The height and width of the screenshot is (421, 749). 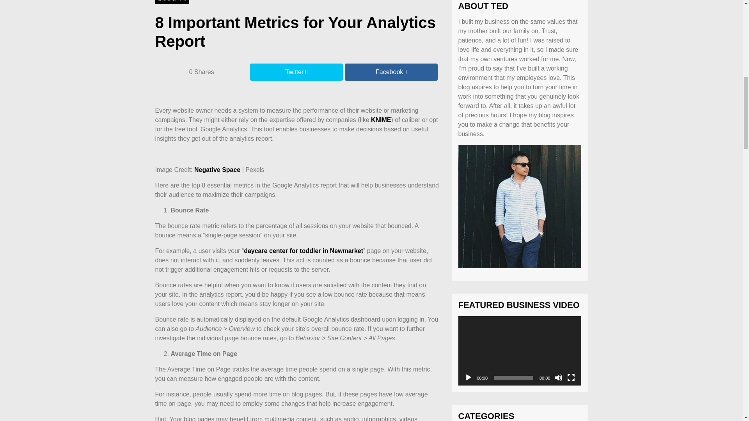 What do you see at coordinates (296, 72) in the screenshot?
I see `Twitter` at bounding box center [296, 72].